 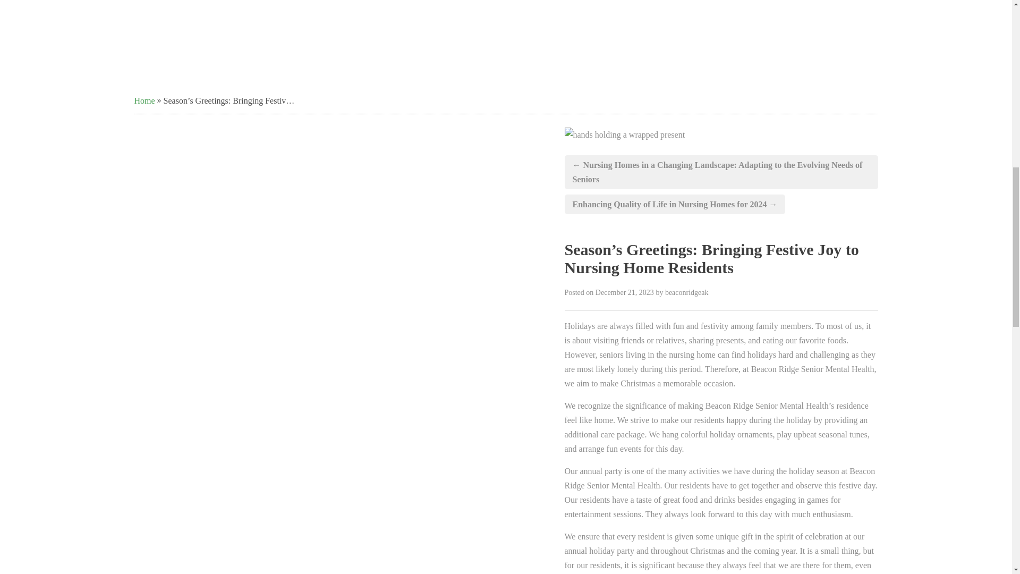 I want to click on View all posts by beaconridgeak, so click(x=686, y=292).